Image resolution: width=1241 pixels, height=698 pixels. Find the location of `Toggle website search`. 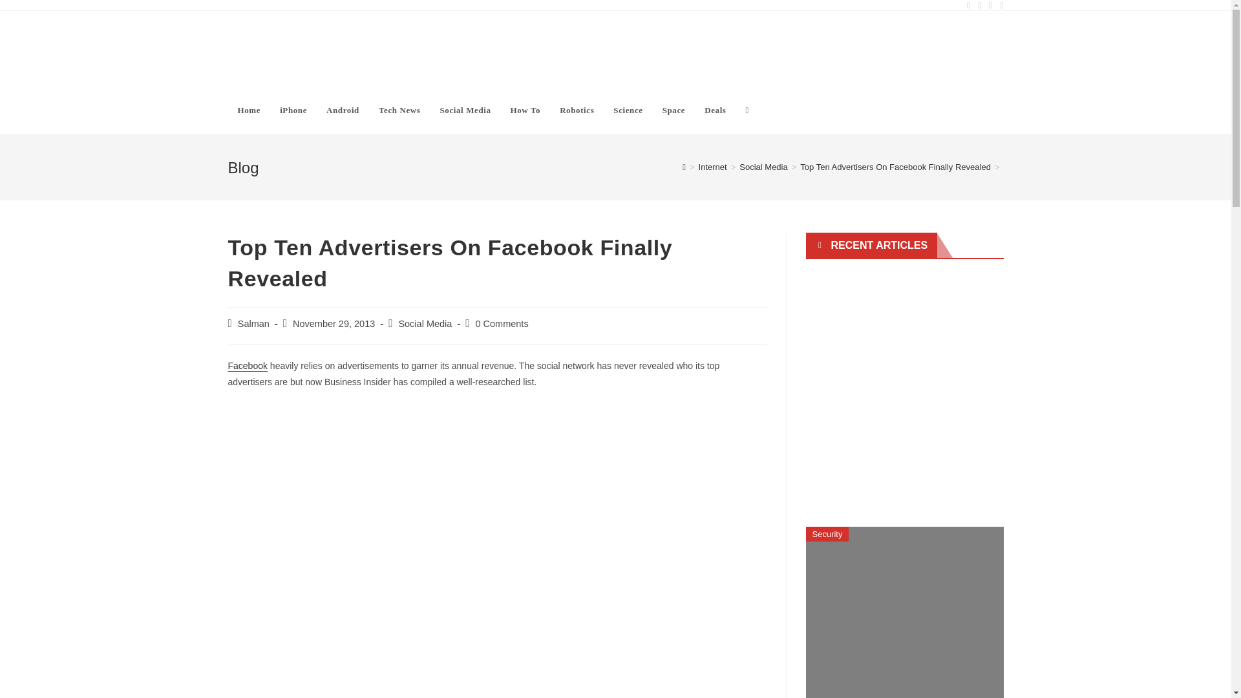

Toggle website search is located at coordinates (747, 110).